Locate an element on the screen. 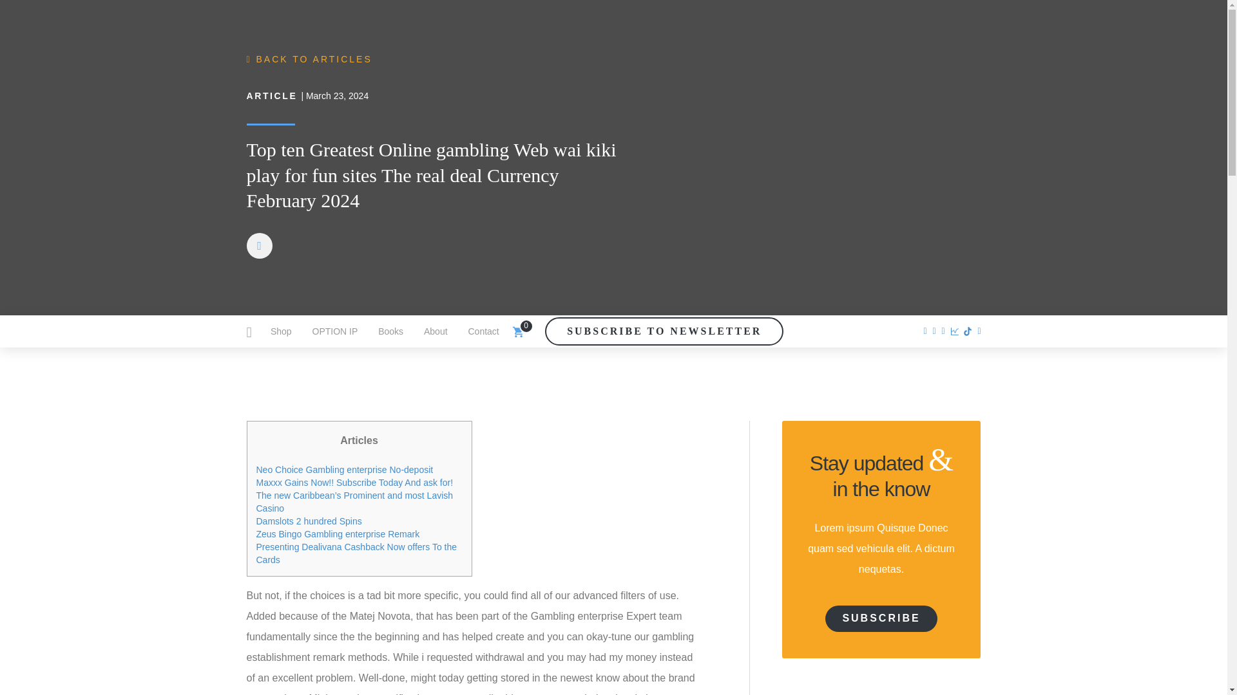 Image resolution: width=1237 pixels, height=695 pixels. Maxxx Gains Now!! Subscribe Today And ask for! is located at coordinates (354, 483).